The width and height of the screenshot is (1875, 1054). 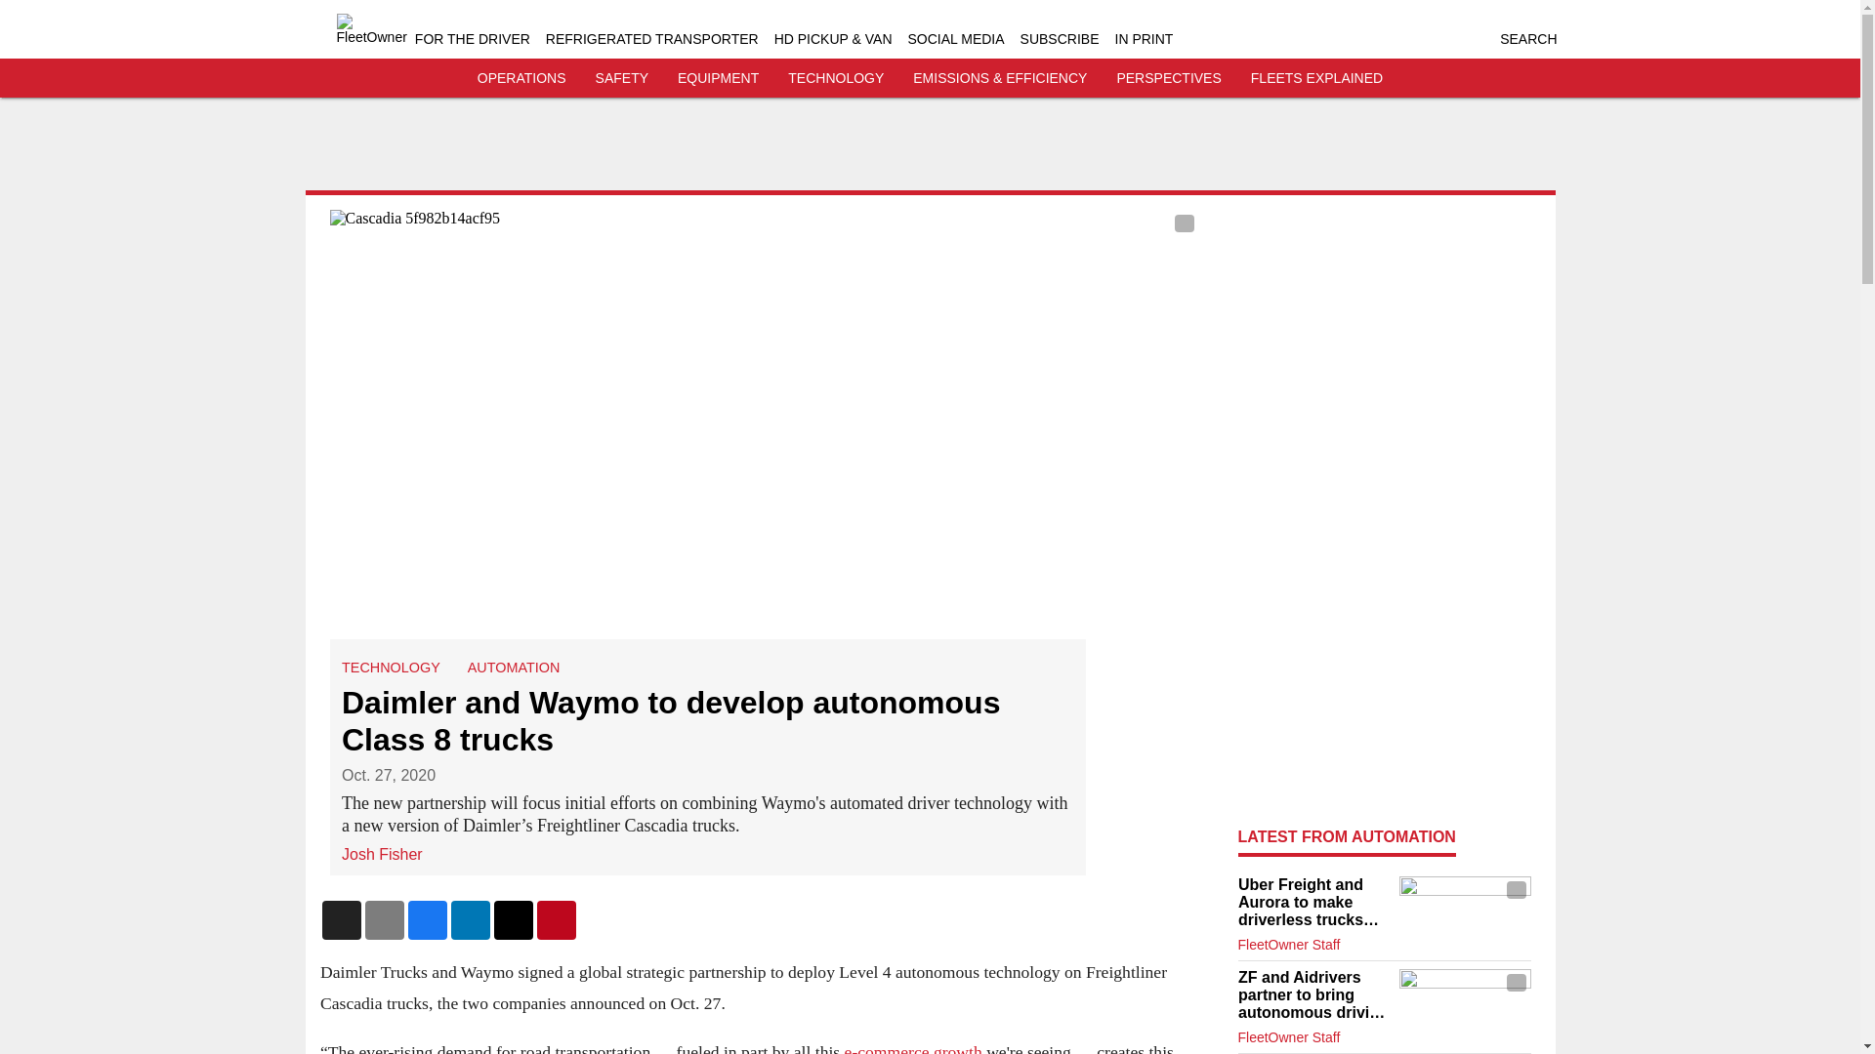 What do you see at coordinates (1168, 78) in the screenshot?
I see `PERSPECTIVES` at bounding box center [1168, 78].